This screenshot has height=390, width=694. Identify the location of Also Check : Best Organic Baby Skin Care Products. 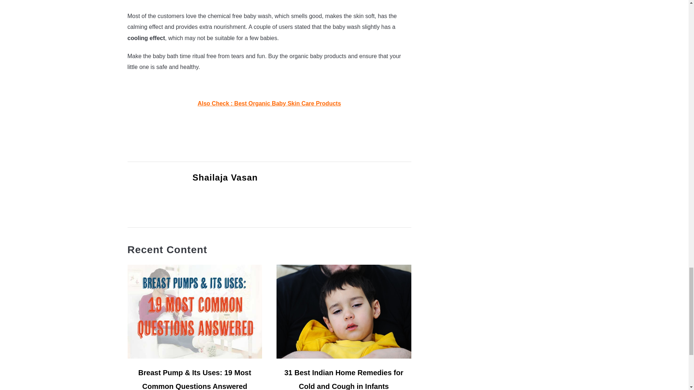
(270, 103).